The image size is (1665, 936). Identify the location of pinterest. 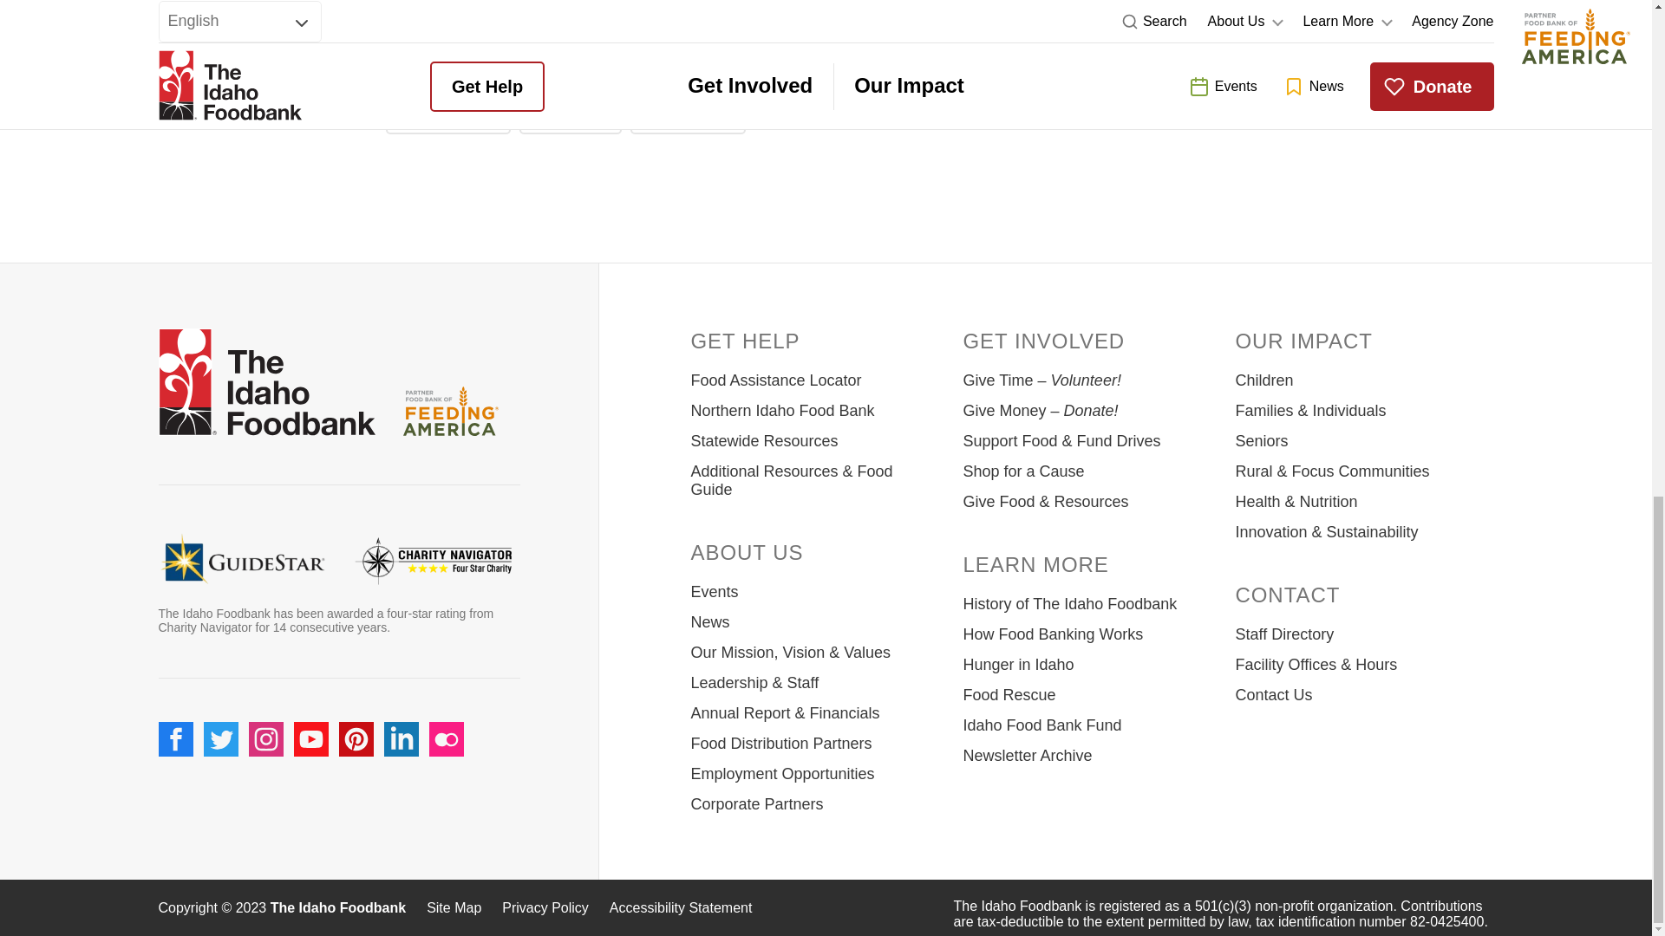
(356, 738).